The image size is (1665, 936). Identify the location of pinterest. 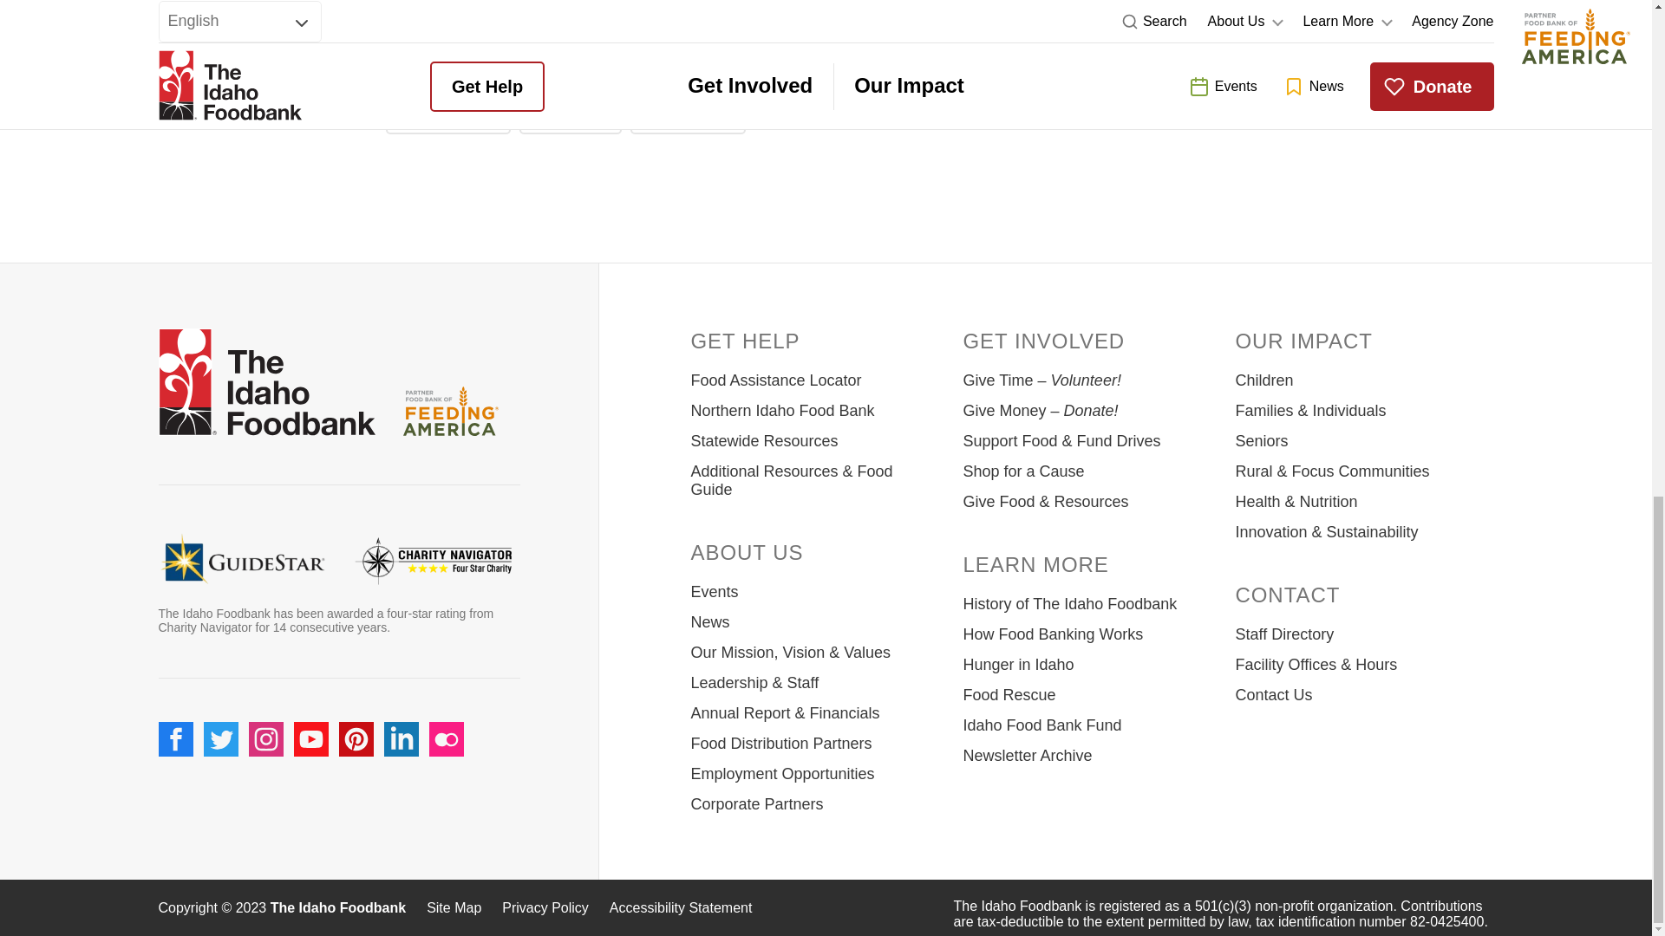
(356, 738).